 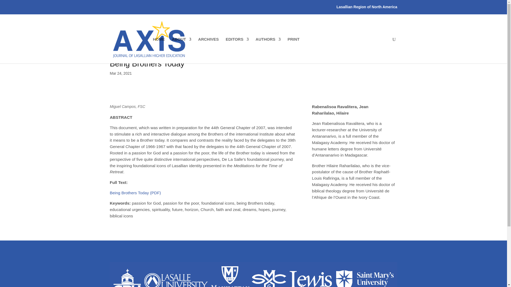 What do you see at coordinates (293, 44) in the screenshot?
I see `PRINT` at bounding box center [293, 44].